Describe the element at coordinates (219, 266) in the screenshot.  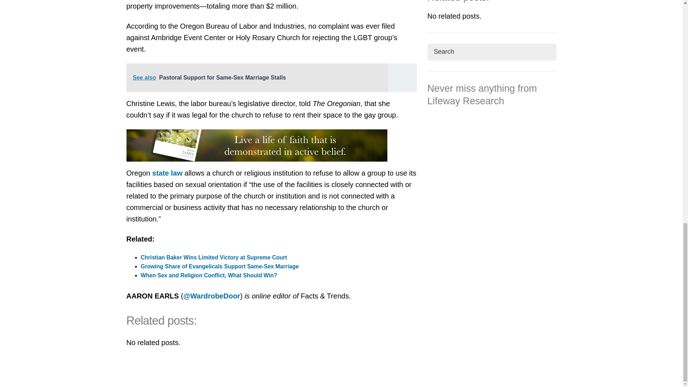
I see `Growing Share of Evangelicals Support Same-Sex Marriage` at that location.